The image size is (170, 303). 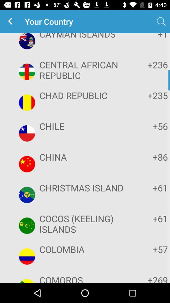 I want to click on choose item next to the +236 icon, so click(x=84, y=70).